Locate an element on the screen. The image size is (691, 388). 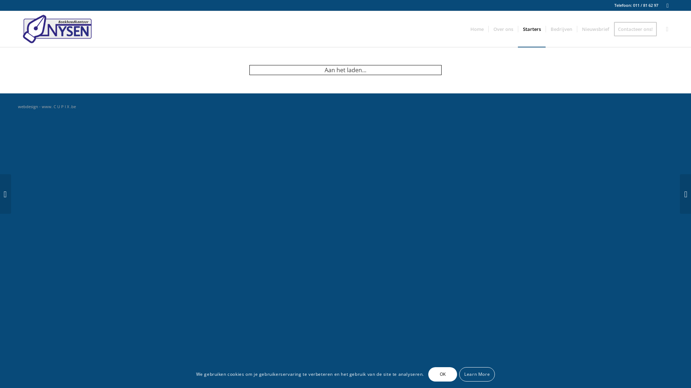
boekhoudkantoor-nysen-logo is located at coordinates (57, 29).